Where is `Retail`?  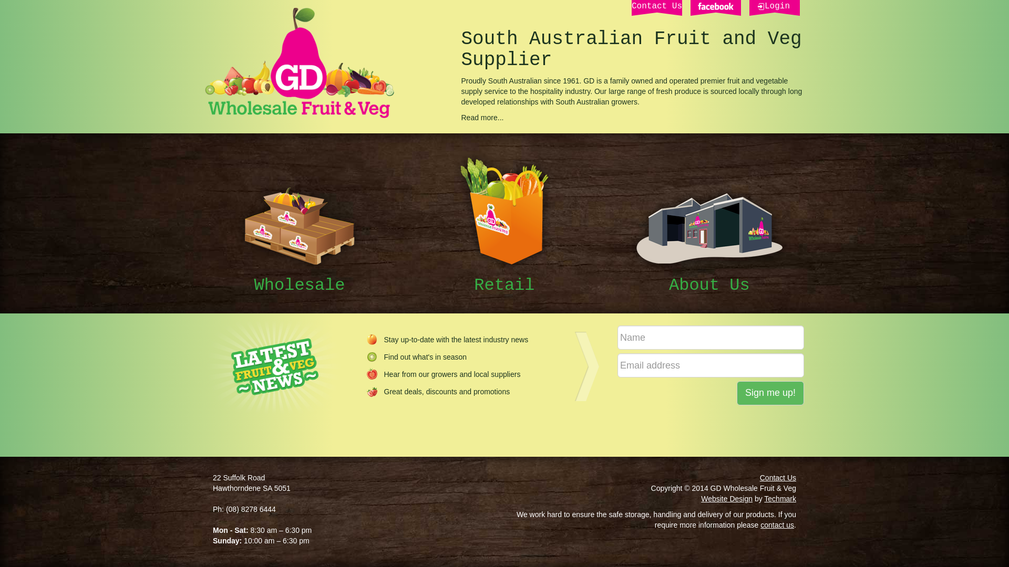
Retail is located at coordinates (504, 224).